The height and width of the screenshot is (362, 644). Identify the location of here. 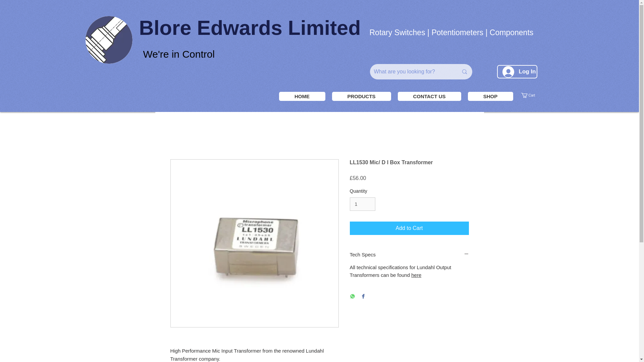
(416, 275).